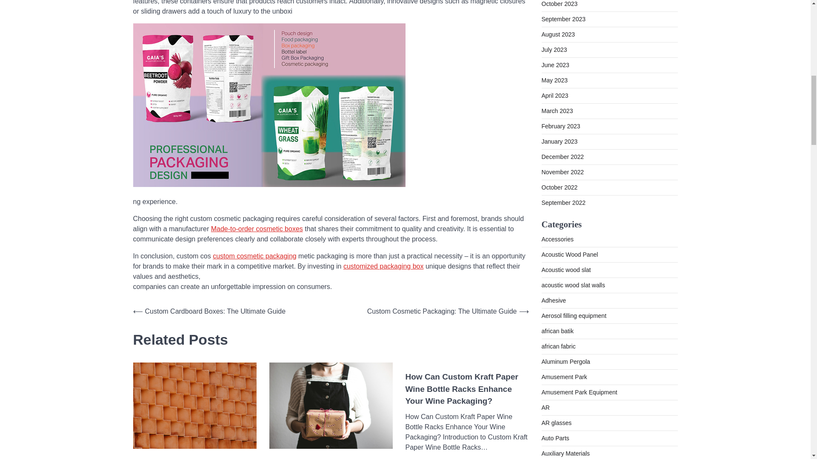 The width and height of the screenshot is (817, 459). Describe the element at coordinates (563, 19) in the screenshot. I see `September 2023` at that location.